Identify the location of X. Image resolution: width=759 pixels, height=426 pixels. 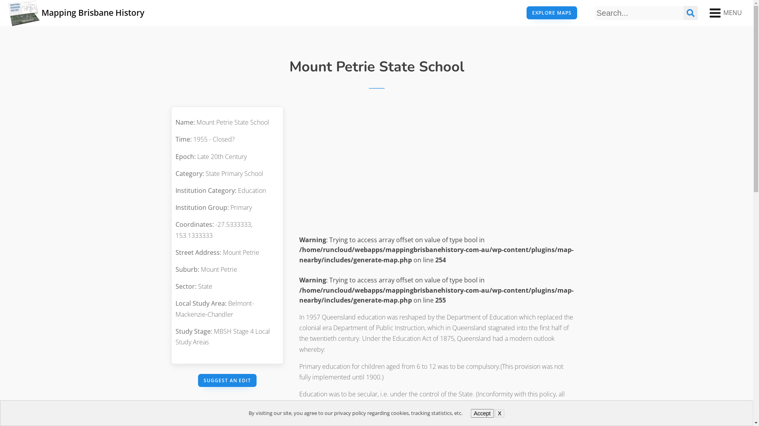
(500, 413).